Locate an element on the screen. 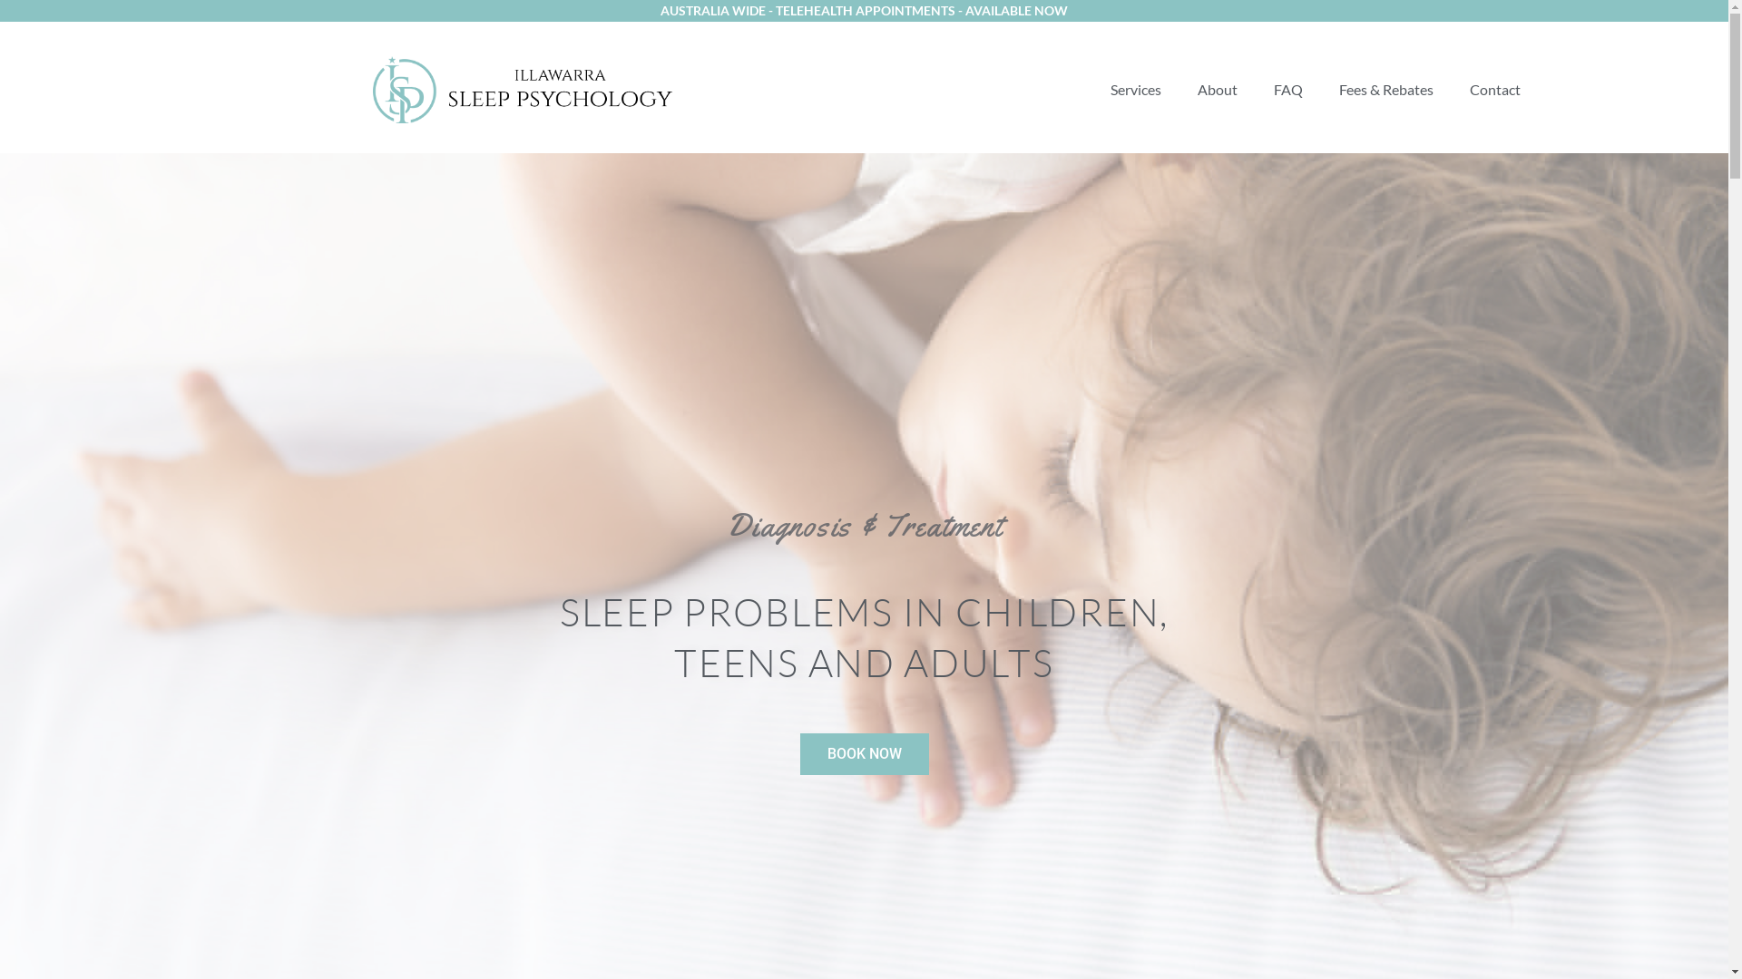 Image resolution: width=1742 pixels, height=979 pixels. BOOK NOW is located at coordinates (865, 754).